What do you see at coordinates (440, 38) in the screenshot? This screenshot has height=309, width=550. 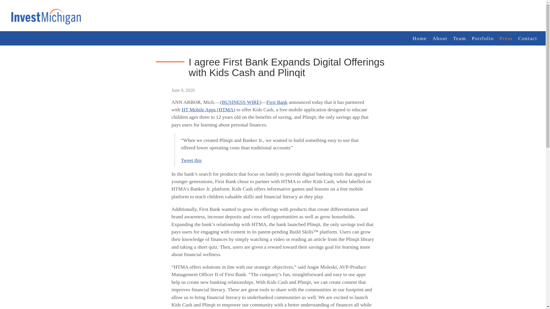 I see `About` at bounding box center [440, 38].